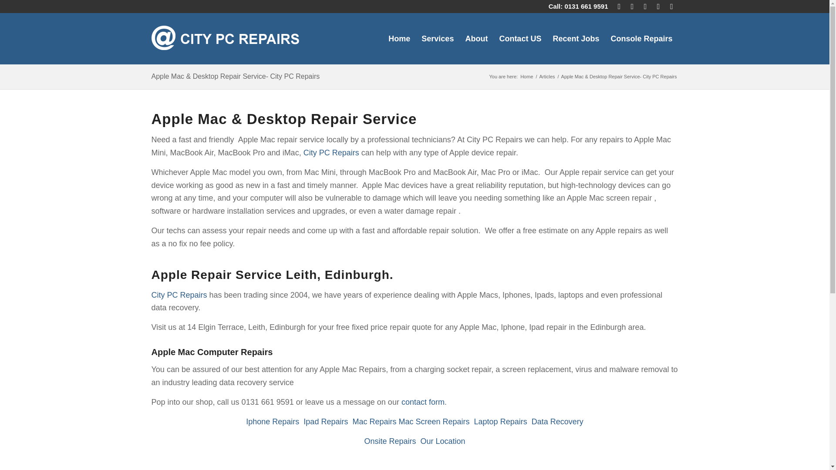  Describe the element at coordinates (619, 7) in the screenshot. I see `Mail` at that location.